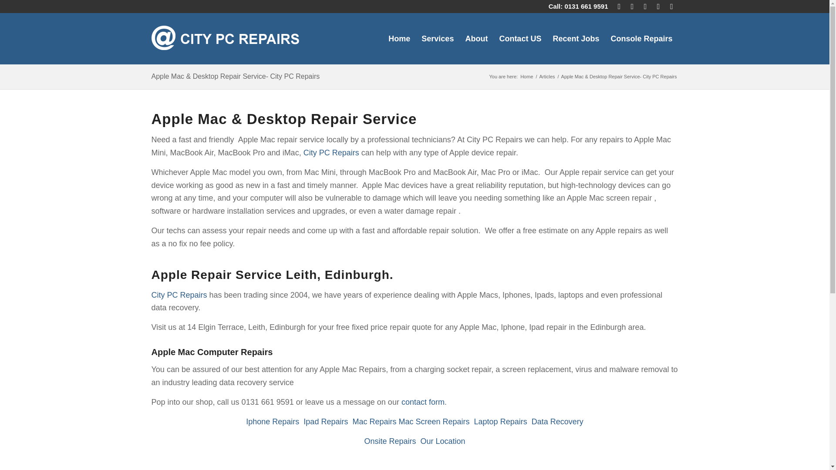  Describe the element at coordinates (619, 7) in the screenshot. I see `Mail` at that location.